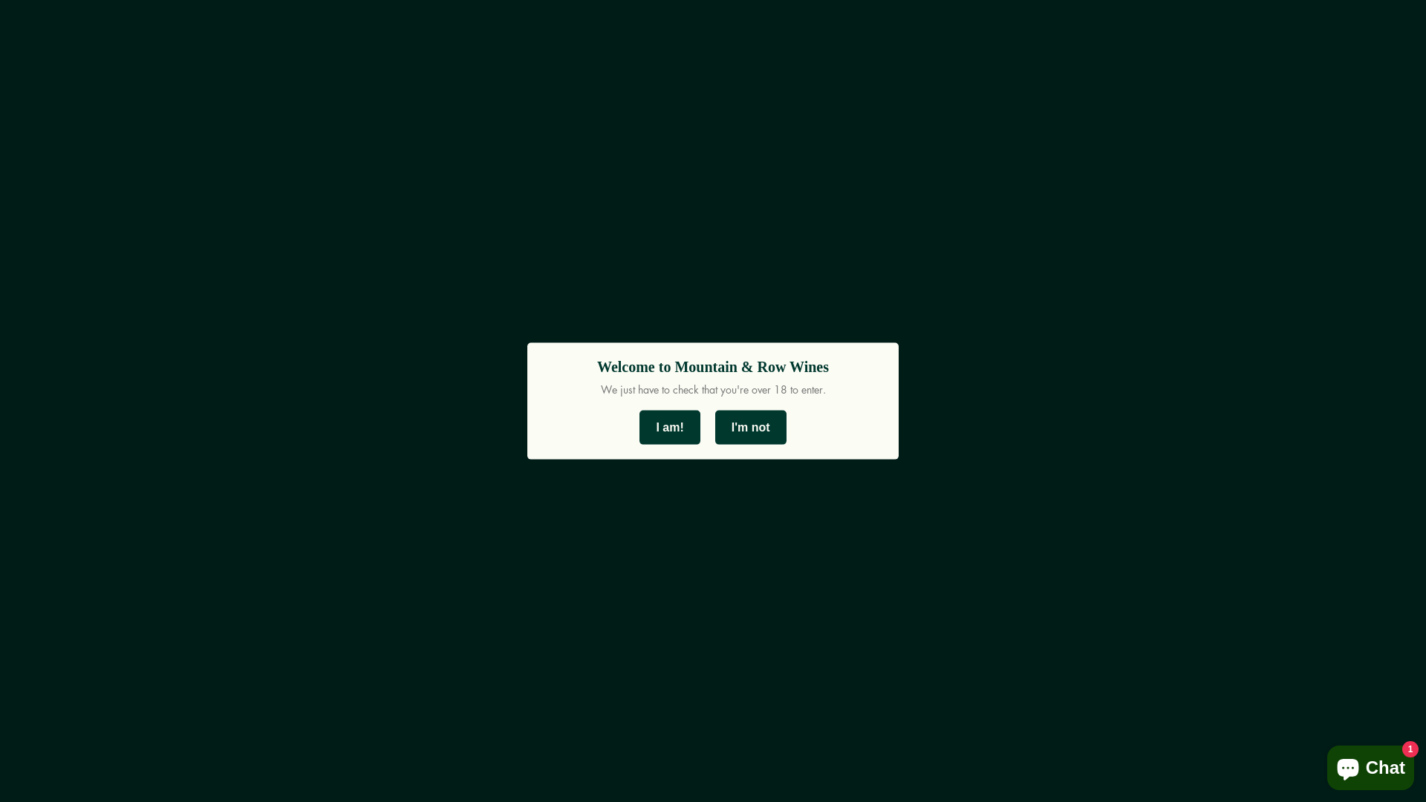 The height and width of the screenshot is (802, 1426). What do you see at coordinates (169, 232) in the screenshot?
I see `NEBBIOLO & FRIENDS` at bounding box center [169, 232].